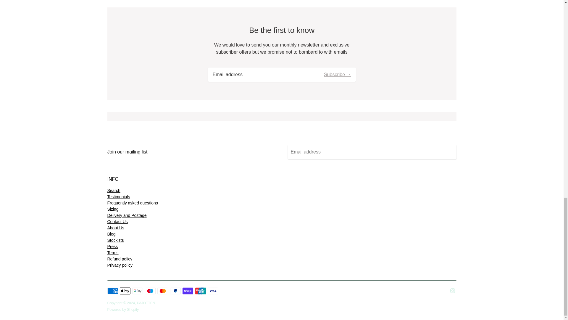 The height and width of the screenshot is (320, 568). I want to click on Shop Pay, so click(188, 291).